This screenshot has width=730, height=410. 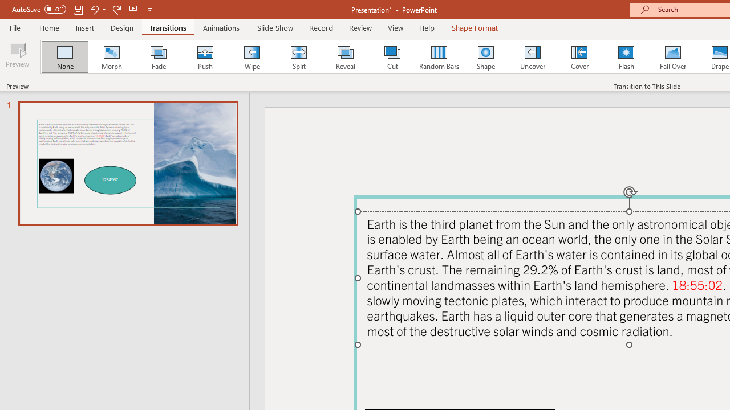 I want to click on Shape, so click(x=486, y=57).